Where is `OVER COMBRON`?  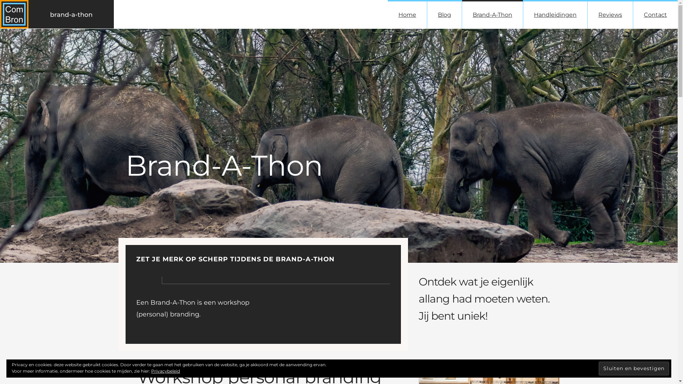 OVER COMBRON is located at coordinates (147, 363).